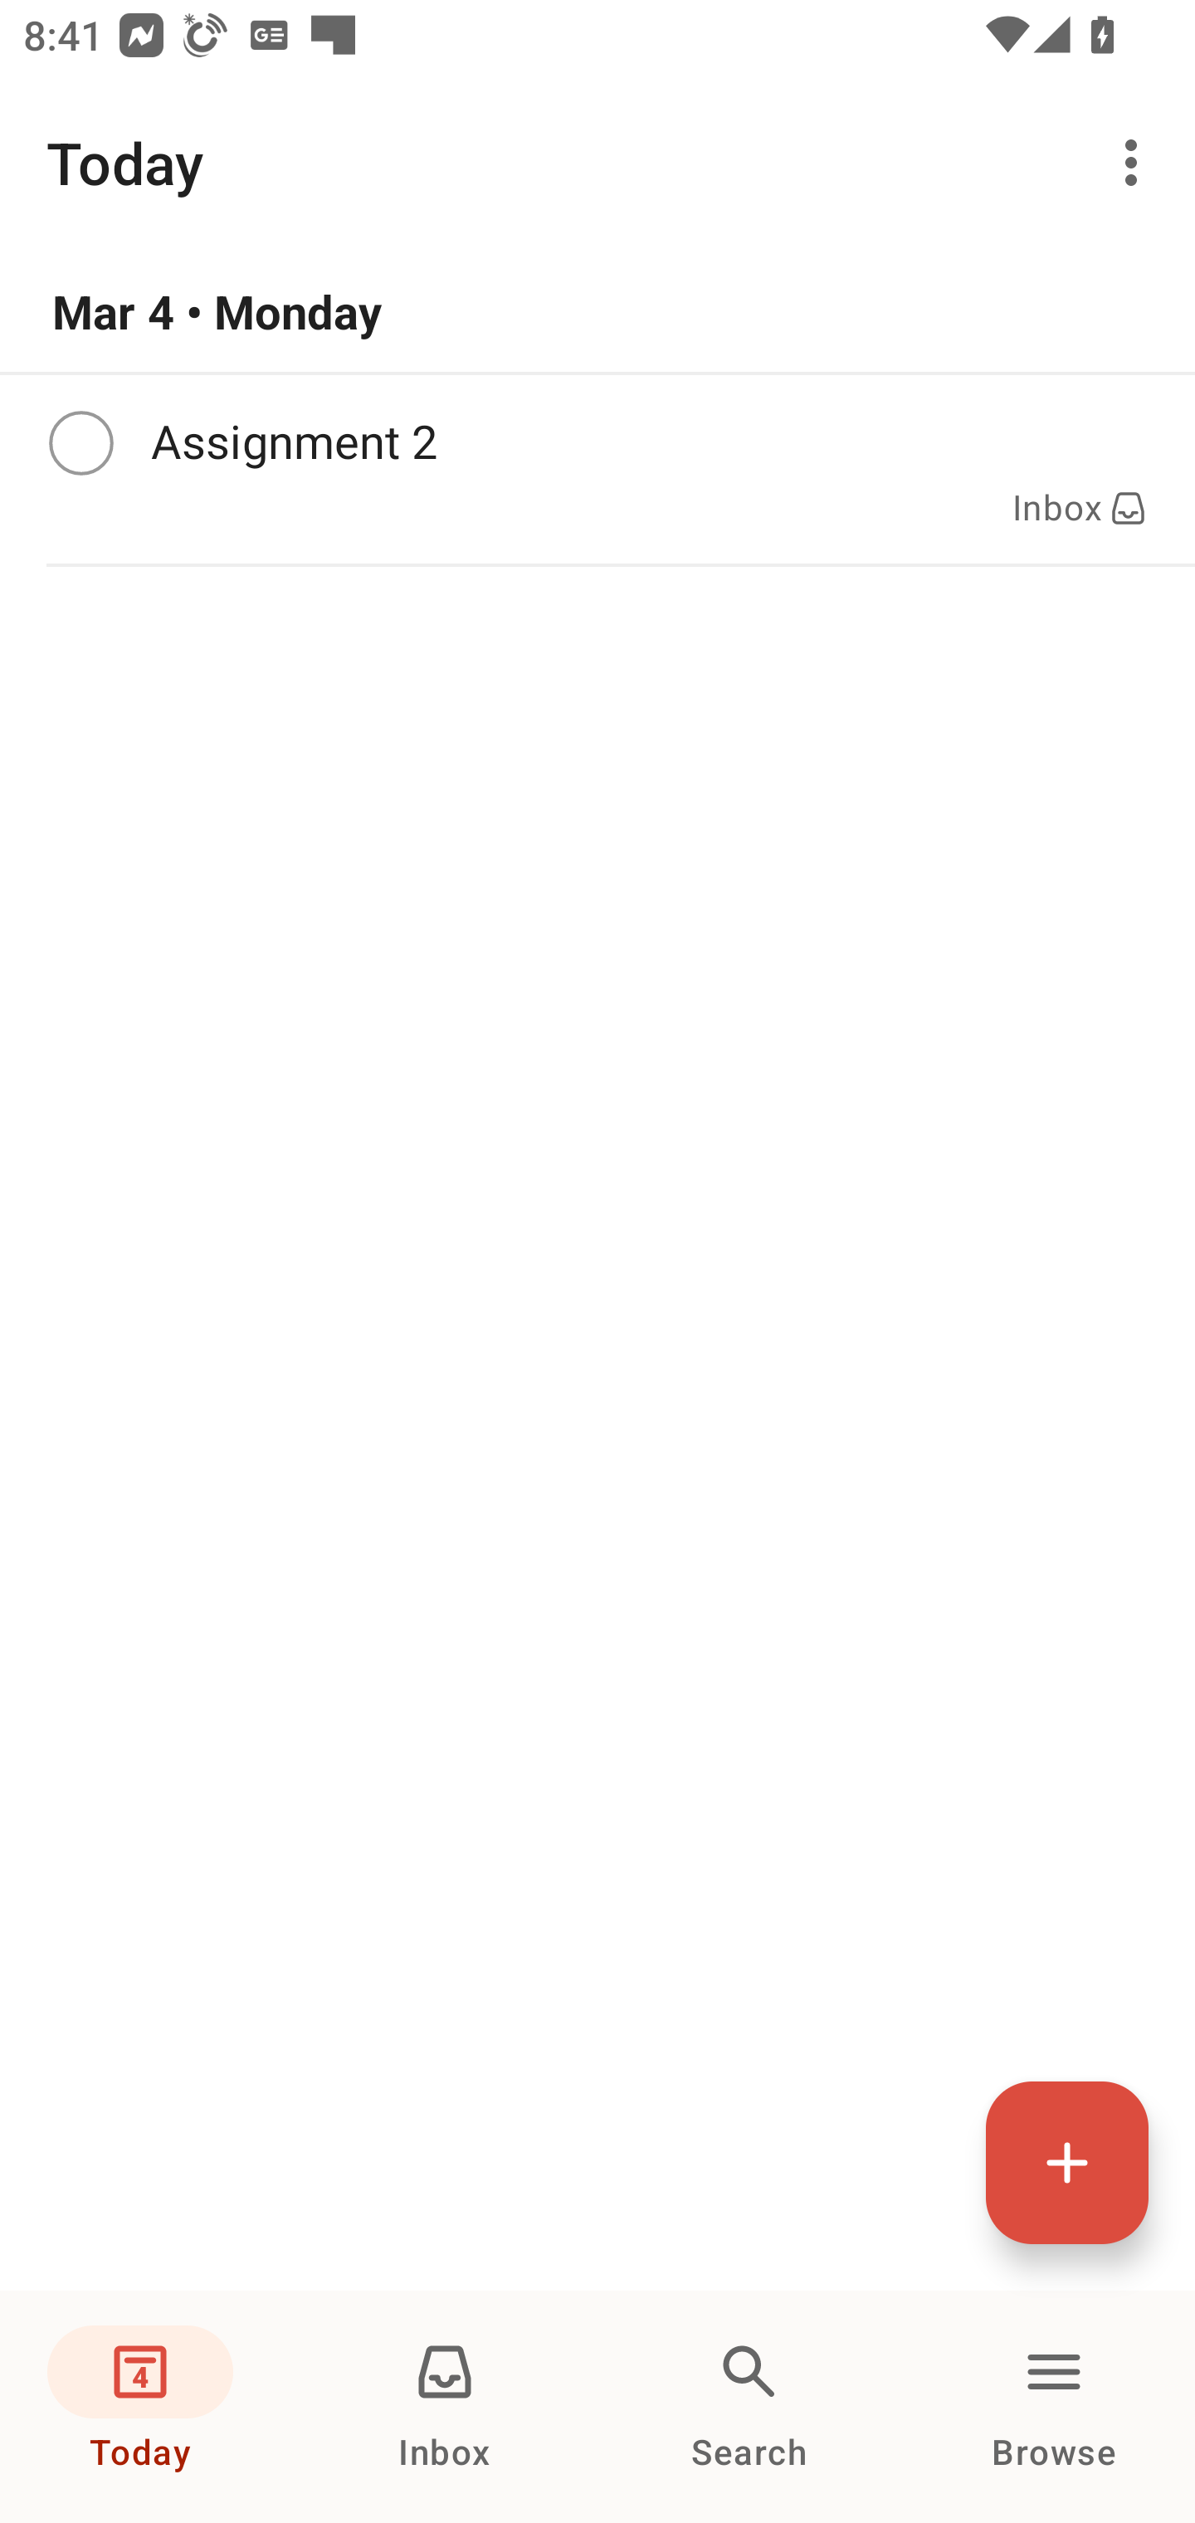  Describe the element at coordinates (1067, 2162) in the screenshot. I see `Quick add` at that location.